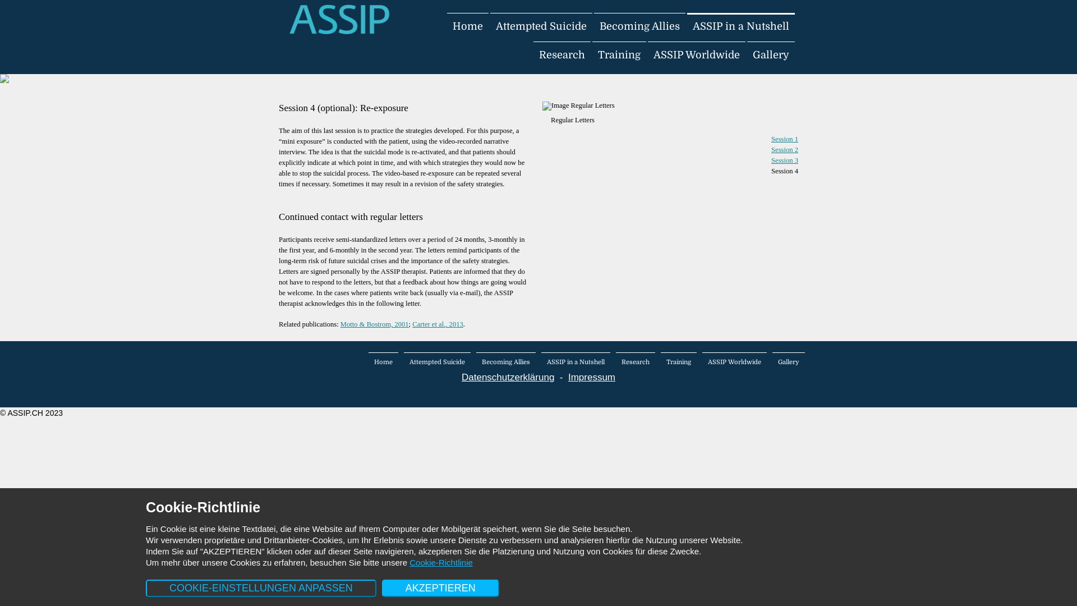 The height and width of the screenshot is (606, 1077). I want to click on Training, so click(619, 55).